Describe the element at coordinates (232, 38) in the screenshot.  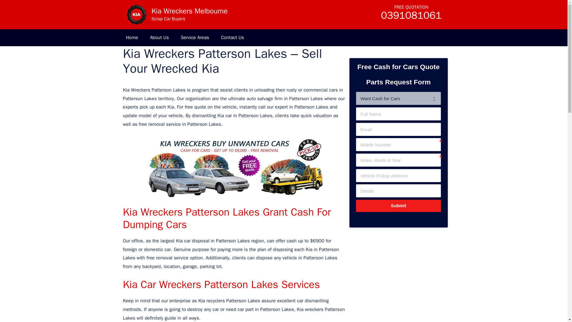
I see `Contact Us` at that location.